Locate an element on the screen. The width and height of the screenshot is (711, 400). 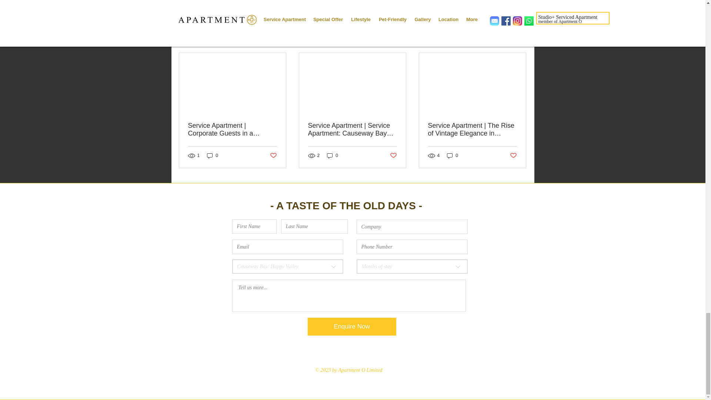
Post not marked as liked is located at coordinates (273, 156).